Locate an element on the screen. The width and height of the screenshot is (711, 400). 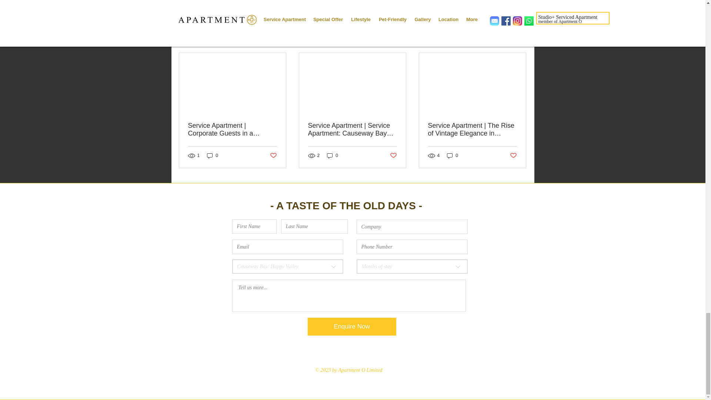
Post not marked as liked is located at coordinates (273, 156).